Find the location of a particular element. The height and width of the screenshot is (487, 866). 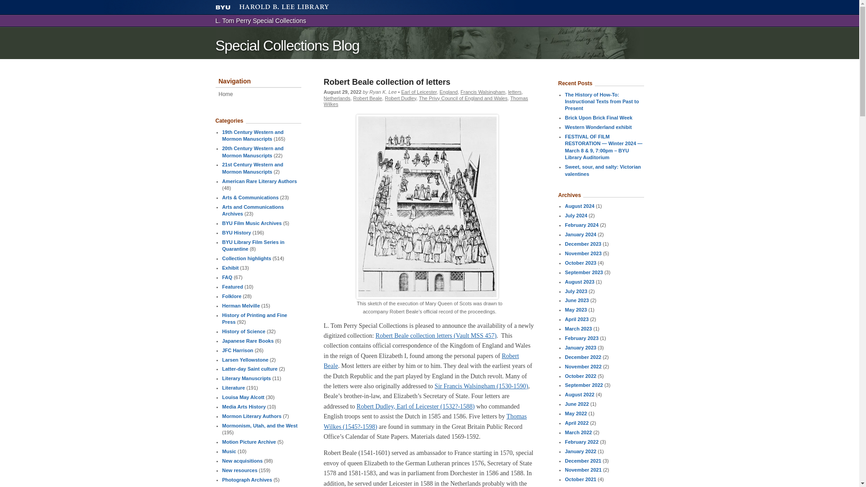

History of Printing and Fine Press is located at coordinates (254, 318).